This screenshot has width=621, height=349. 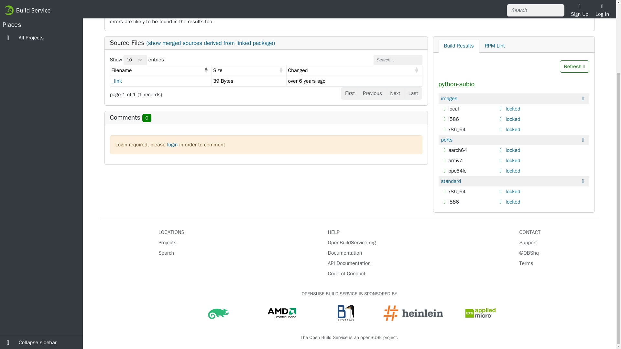 I want to click on Previous, so click(x=373, y=93).